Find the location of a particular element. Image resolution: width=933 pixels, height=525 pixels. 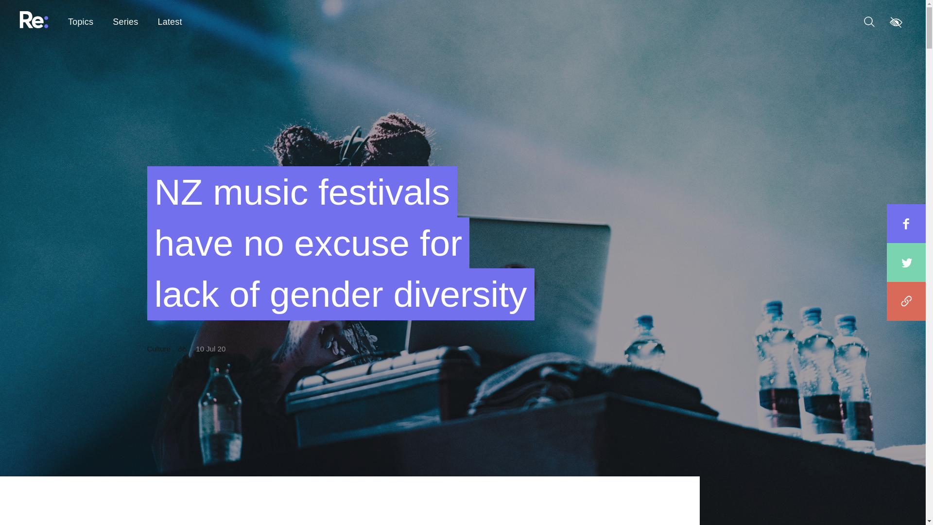

Latest is located at coordinates (170, 22).